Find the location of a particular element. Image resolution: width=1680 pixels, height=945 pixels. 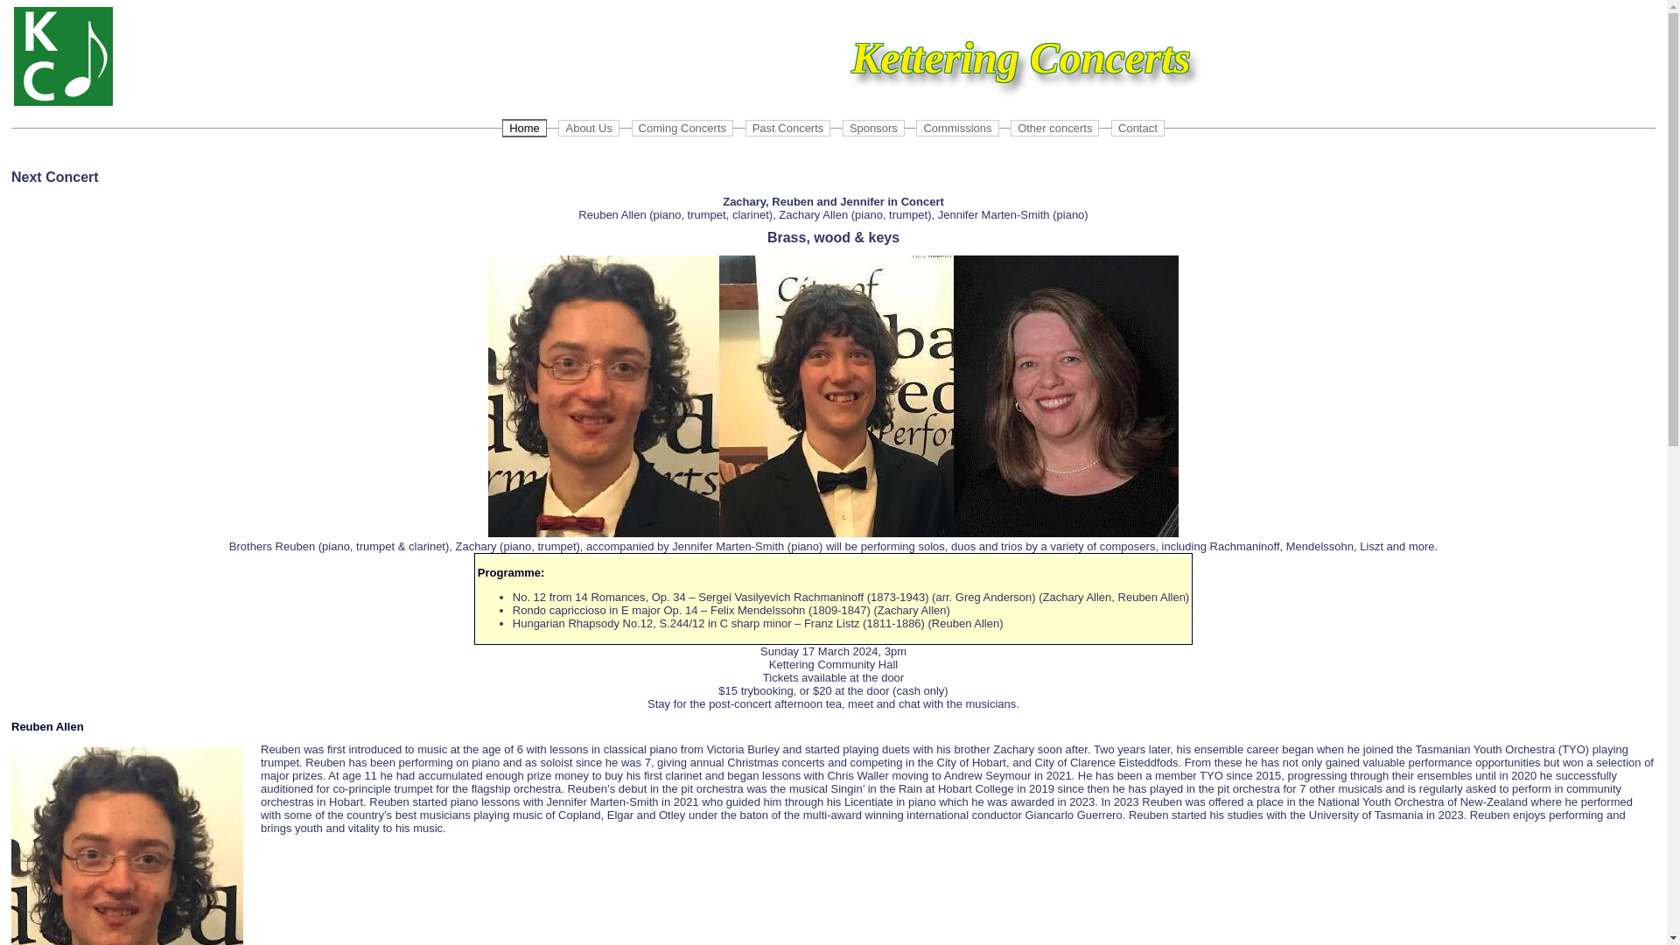

Past Concerts is located at coordinates (788, 128).